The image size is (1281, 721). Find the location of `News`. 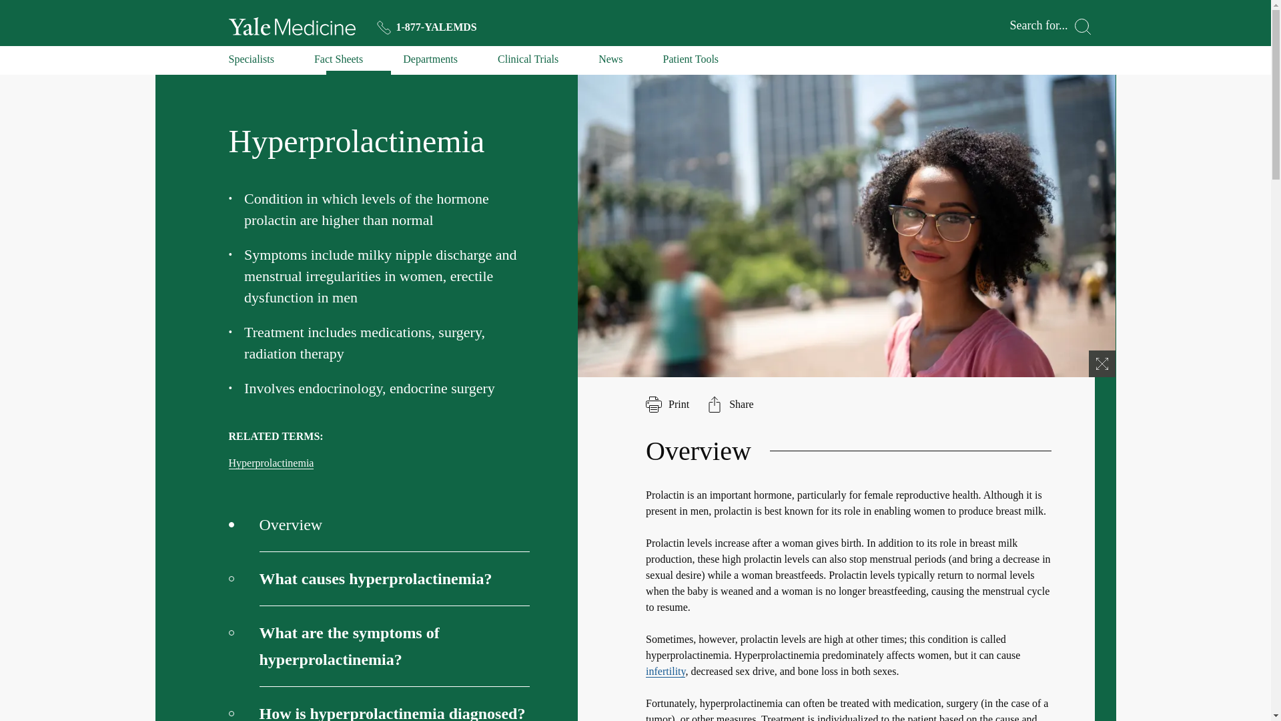

News is located at coordinates (610, 63).